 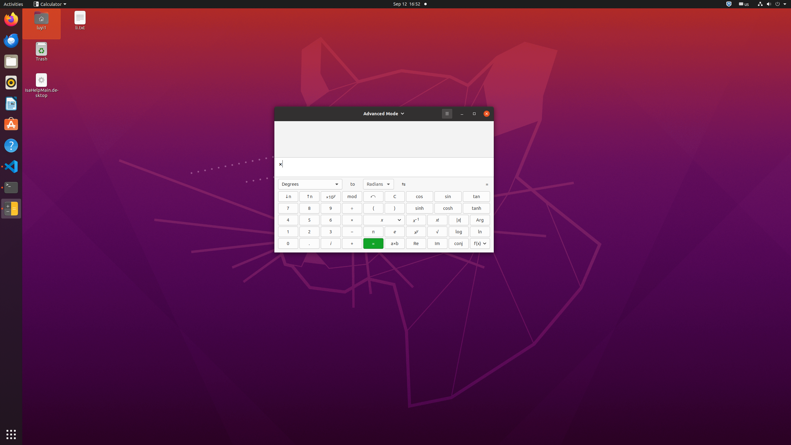 What do you see at coordinates (310, 184) in the screenshot?
I see `Degrees` at bounding box center [310, 184].